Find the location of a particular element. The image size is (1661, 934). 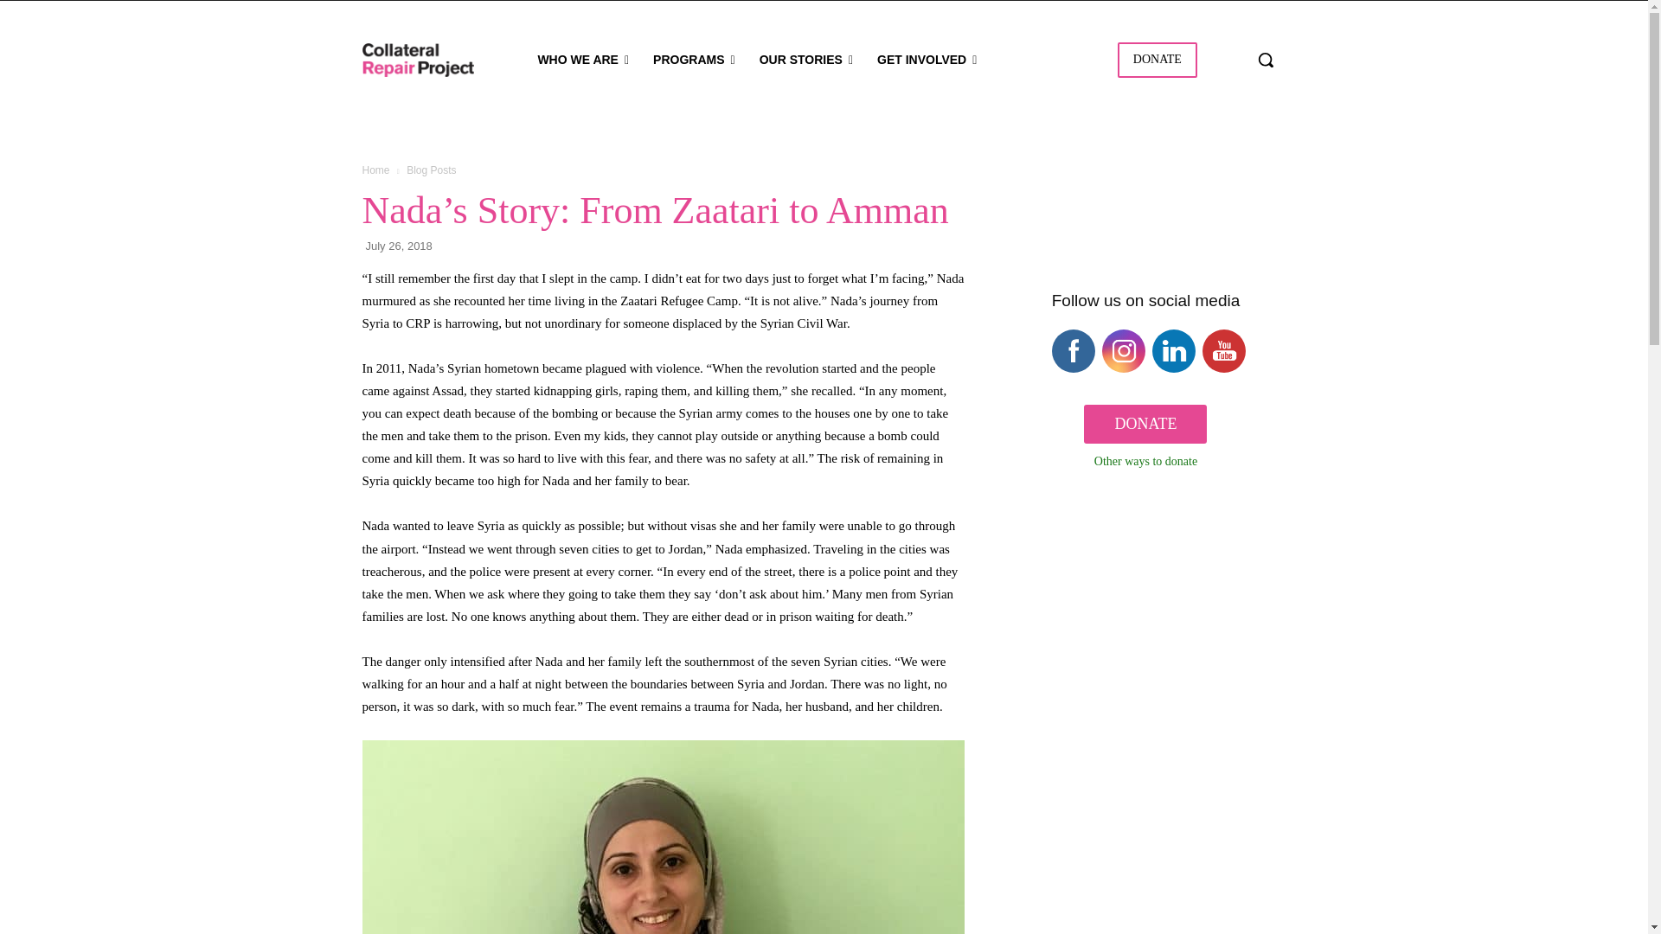

Helping you help refugees in Jordan is located at coordinates (417, 59).